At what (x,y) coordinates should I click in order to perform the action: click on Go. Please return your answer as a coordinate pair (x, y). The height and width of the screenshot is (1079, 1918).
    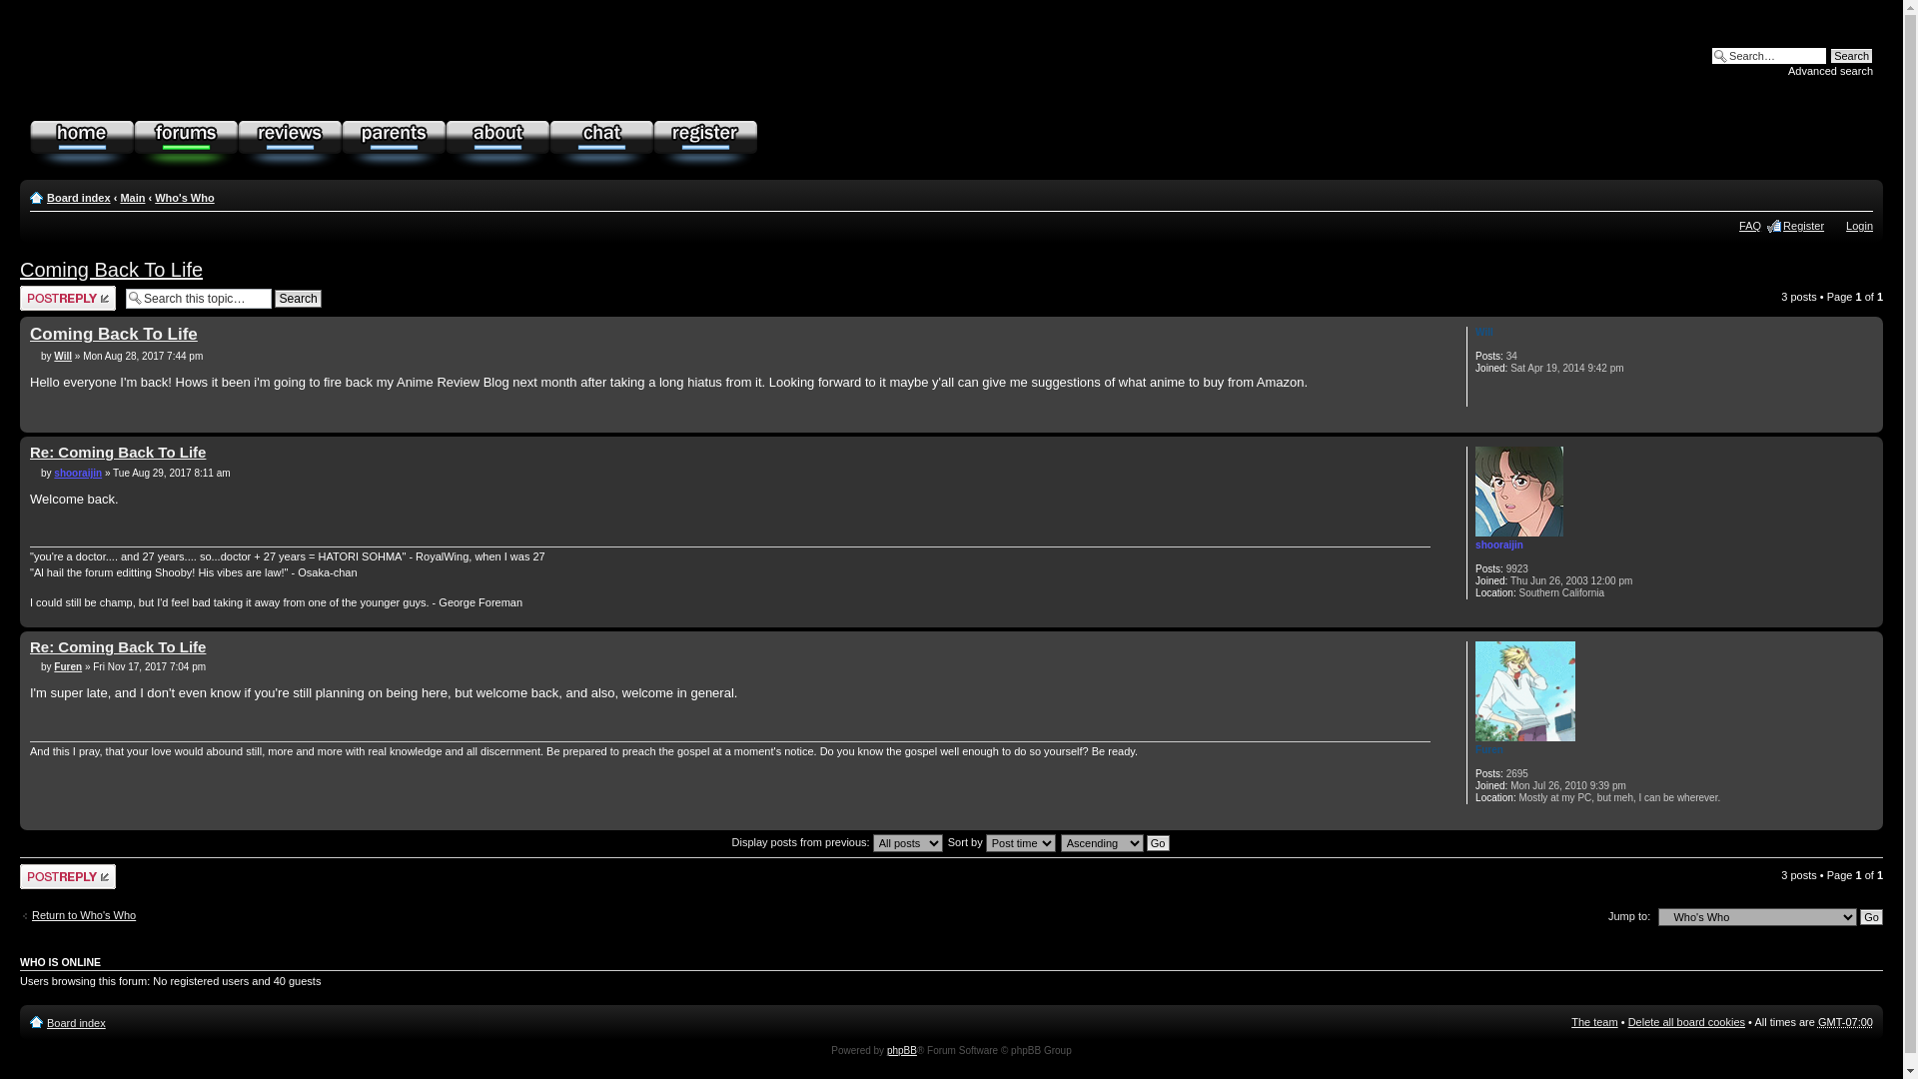
    Looking at the image, I should click on (1872, 917).